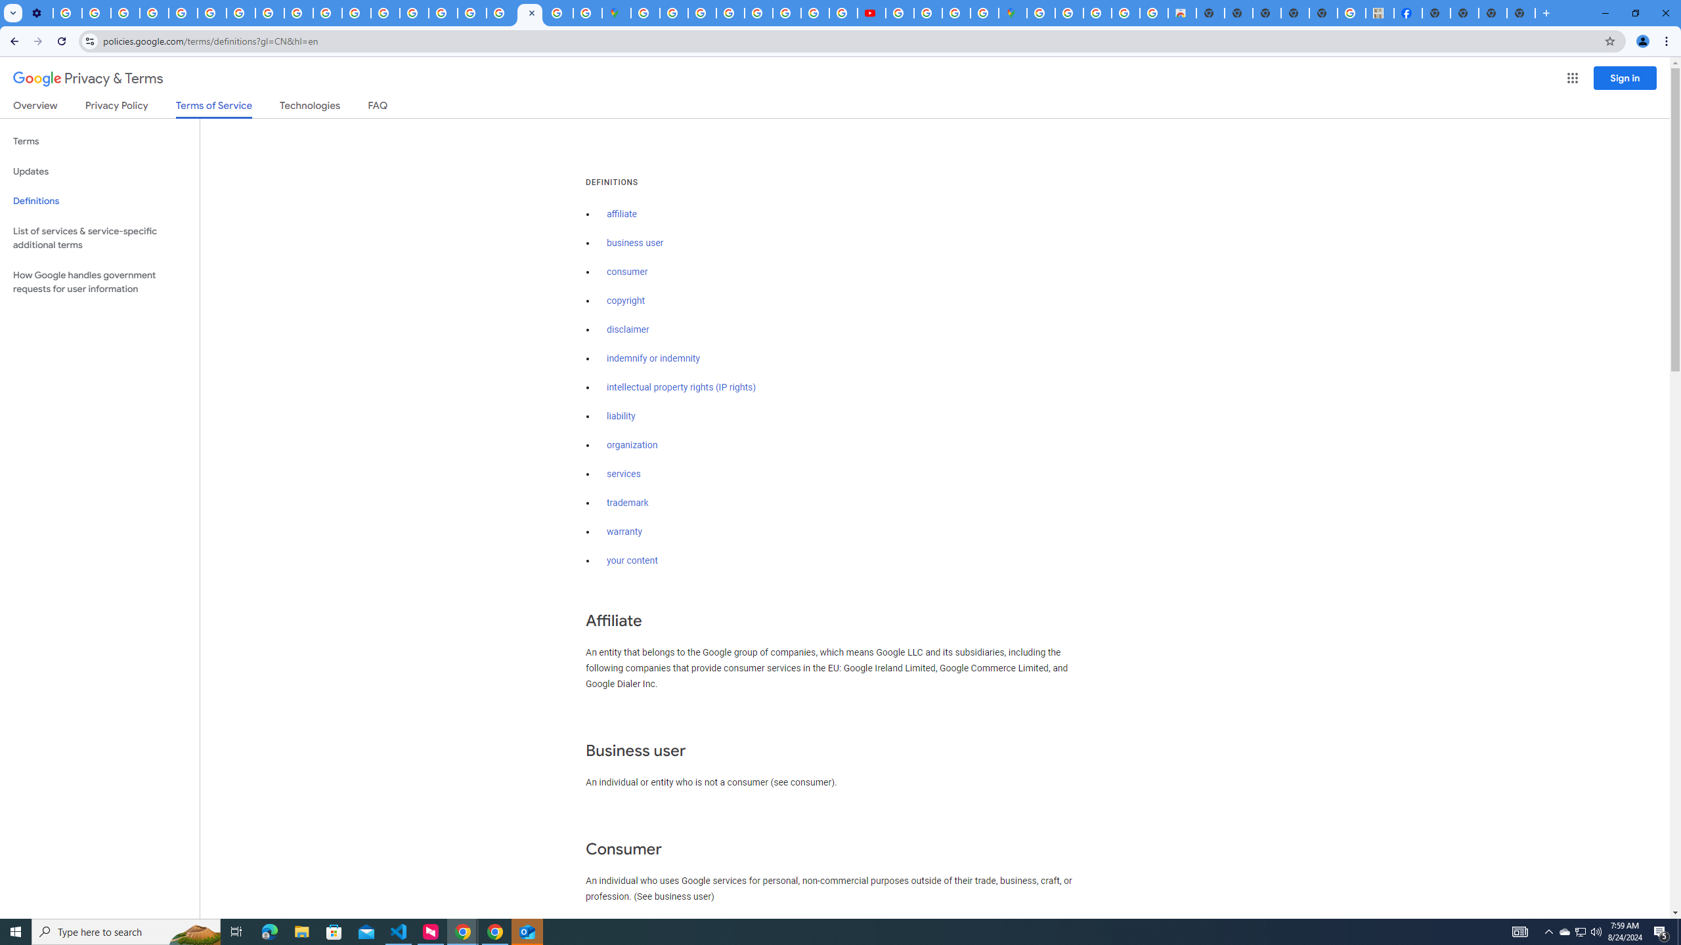 The height and width of the screenshot is (945, 1681). I want to click on Privacy Checkup, so click(327, 13).